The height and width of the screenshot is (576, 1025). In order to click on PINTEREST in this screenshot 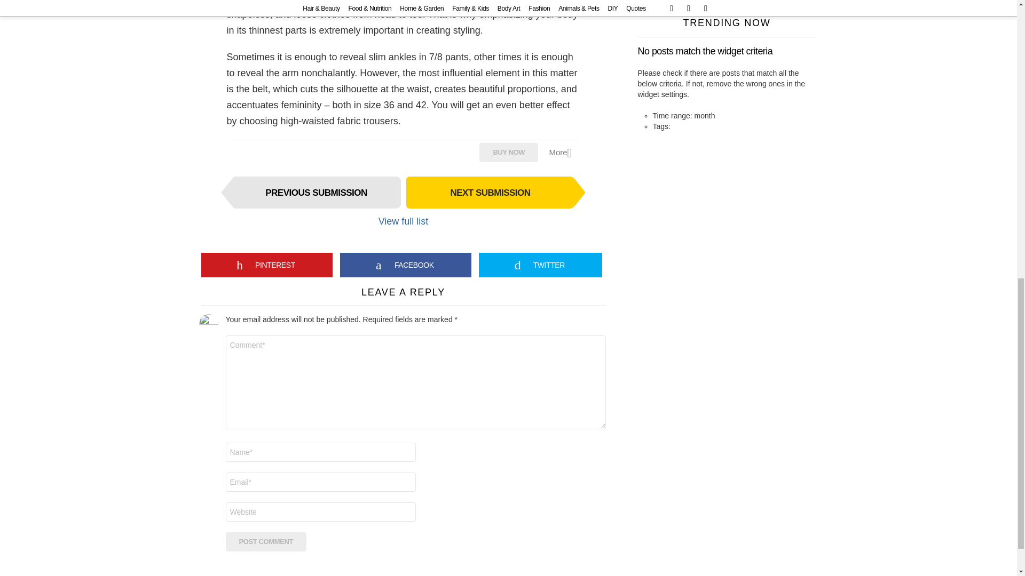, I will do `click(266, 265)`.